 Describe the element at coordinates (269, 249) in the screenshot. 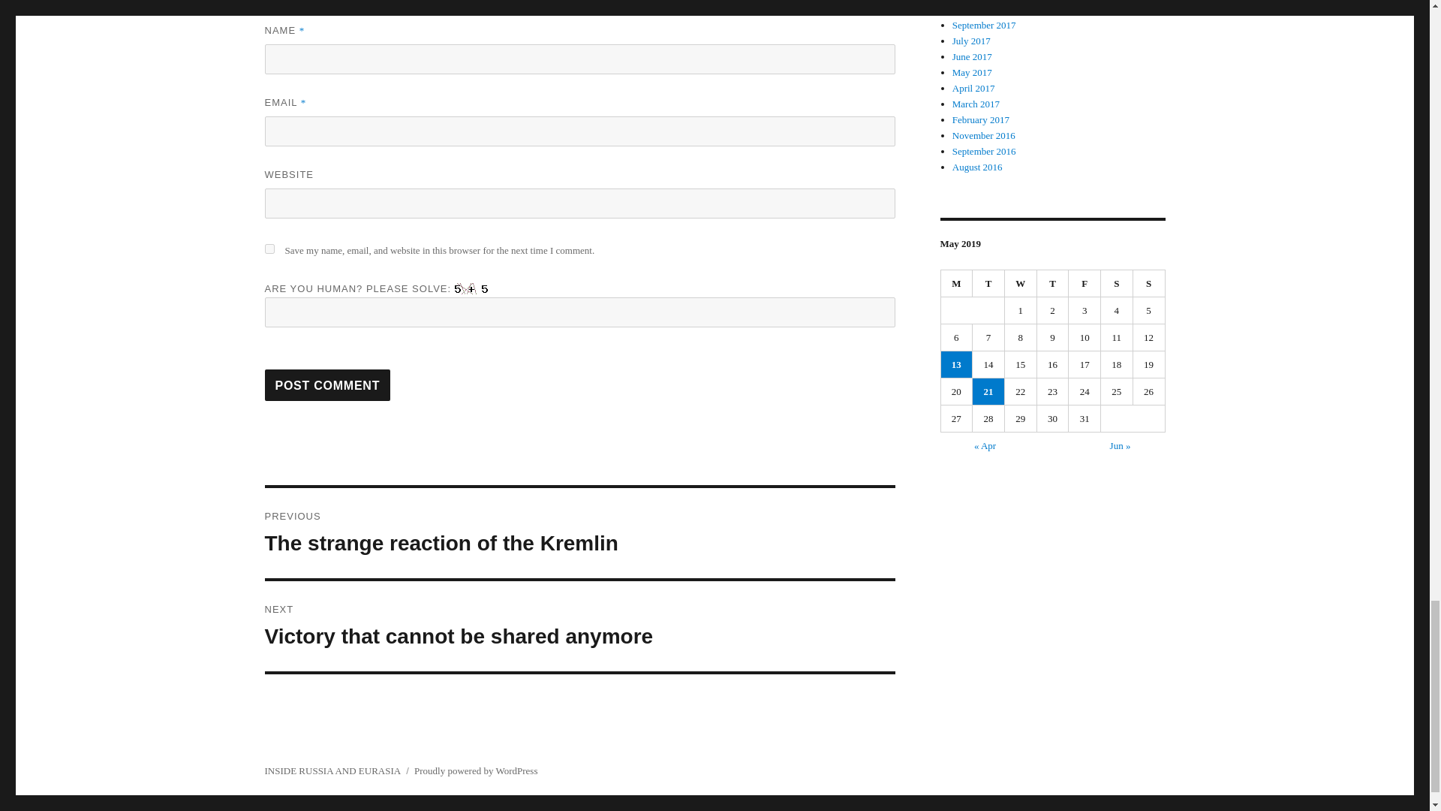

I see `yes` at that location.